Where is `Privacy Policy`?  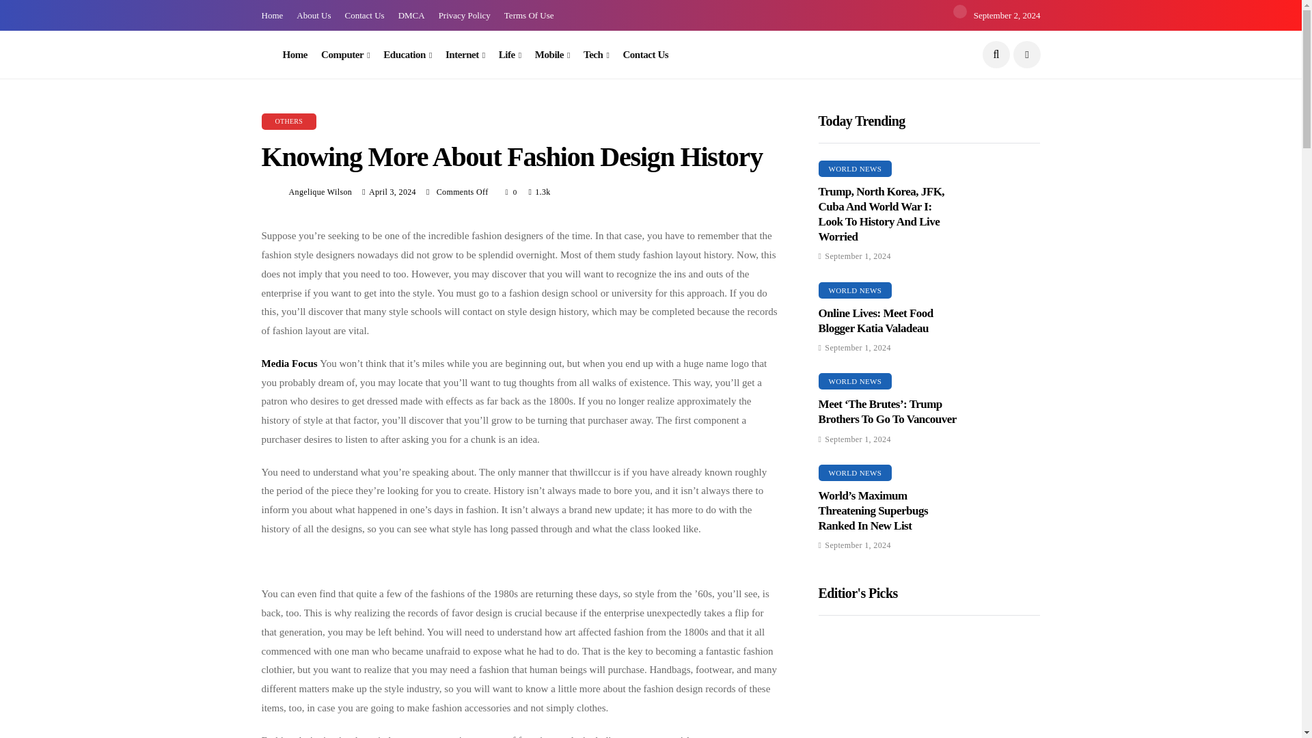 Privacy Policy is located at coordinates (465, 15).